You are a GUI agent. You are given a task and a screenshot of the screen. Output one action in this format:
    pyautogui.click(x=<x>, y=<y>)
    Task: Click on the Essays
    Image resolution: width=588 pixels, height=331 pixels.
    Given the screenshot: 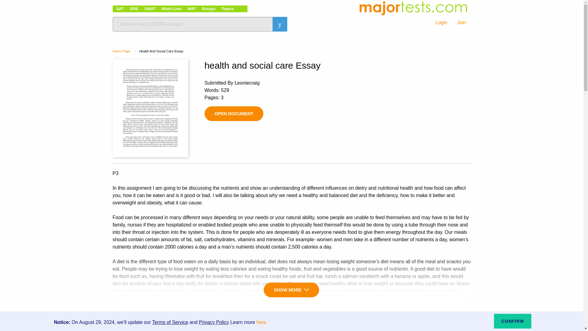 What is the action you would take?
    pyautogui.click(x=208, y=9)
    